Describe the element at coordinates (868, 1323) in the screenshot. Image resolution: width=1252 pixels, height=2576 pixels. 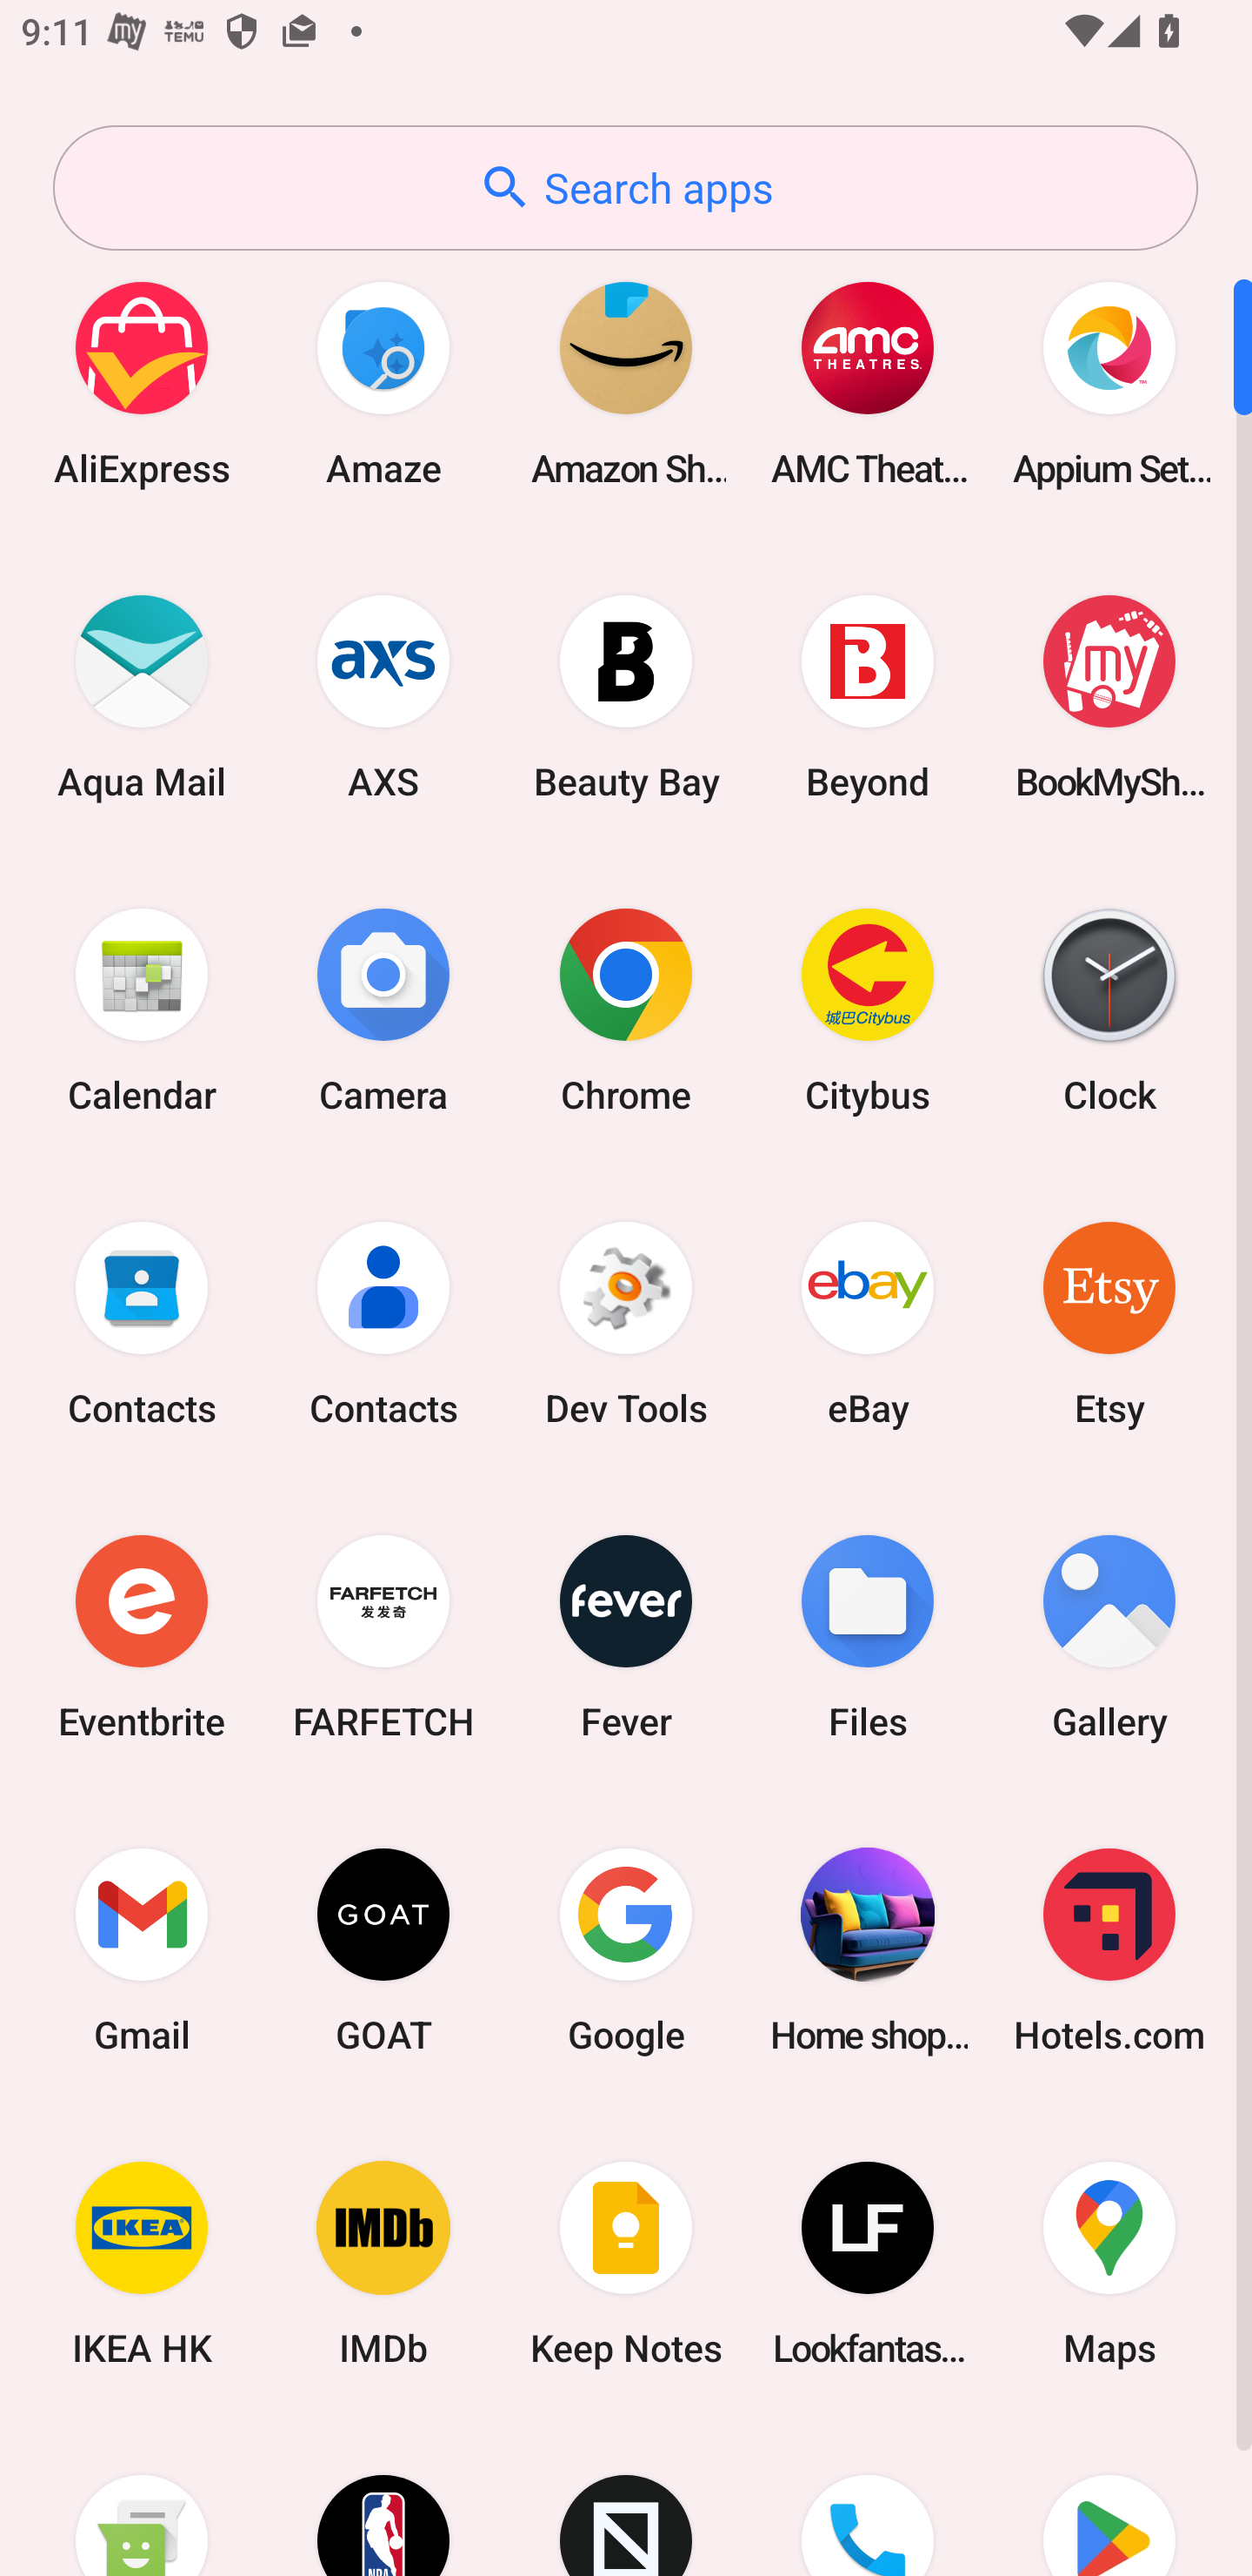
I see `eBay` at that location.